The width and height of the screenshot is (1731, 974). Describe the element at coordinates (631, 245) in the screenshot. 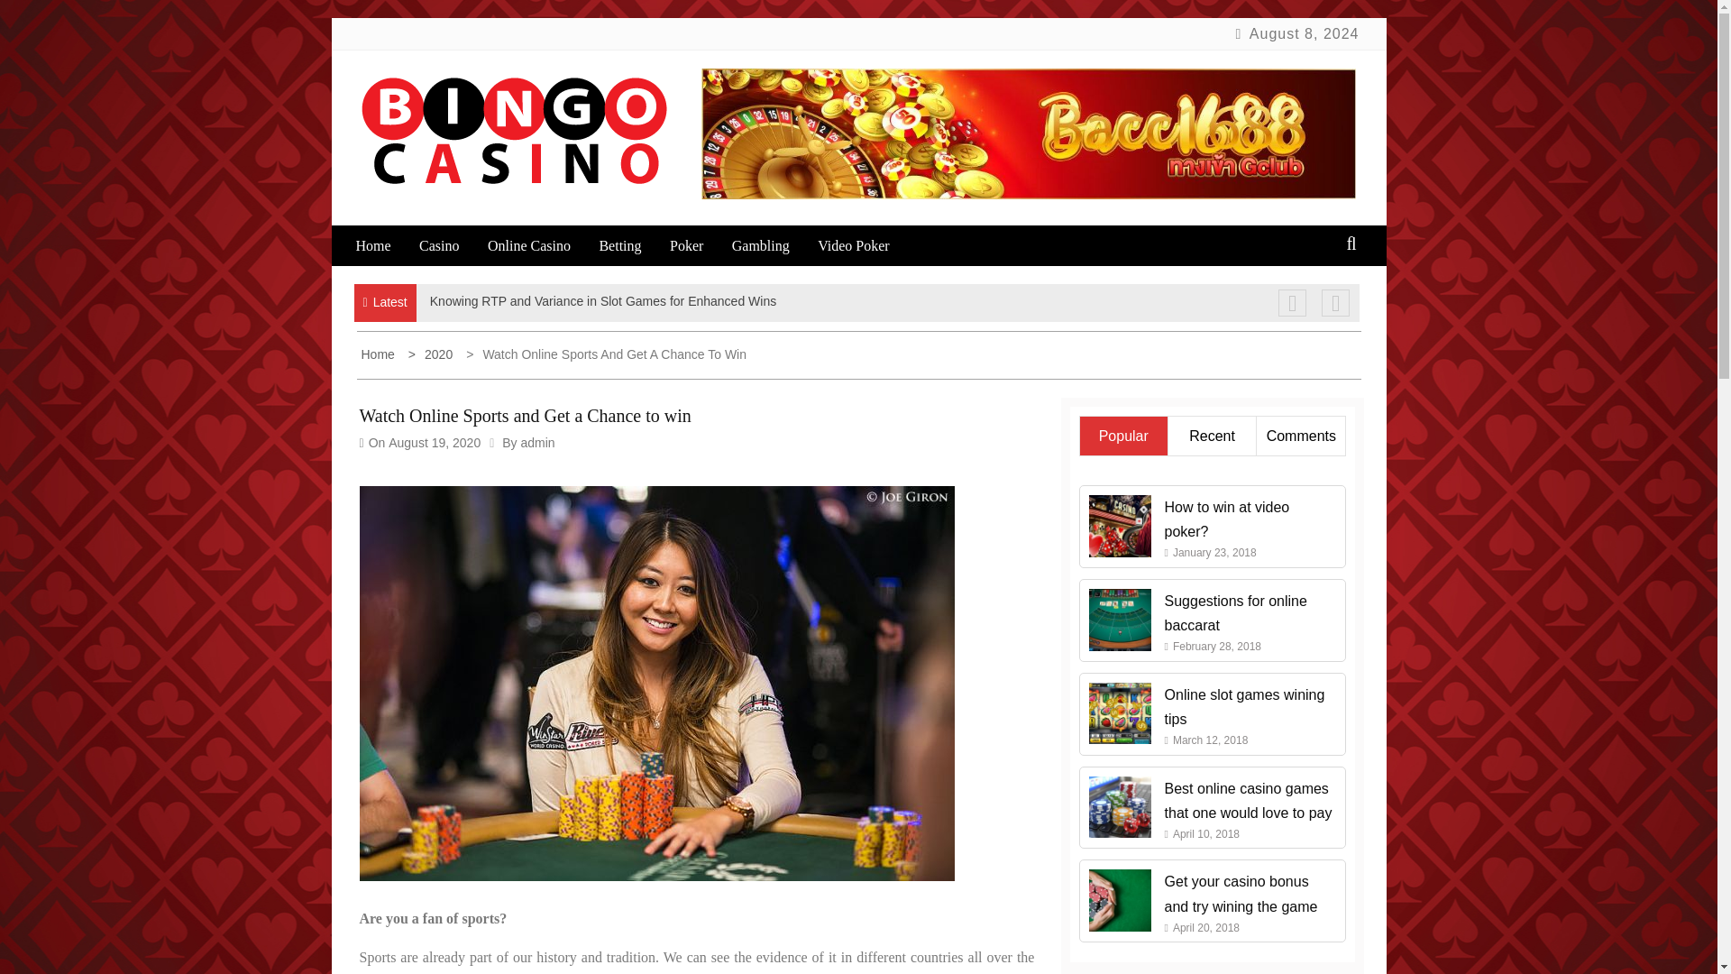

I see `Betting` at that location.